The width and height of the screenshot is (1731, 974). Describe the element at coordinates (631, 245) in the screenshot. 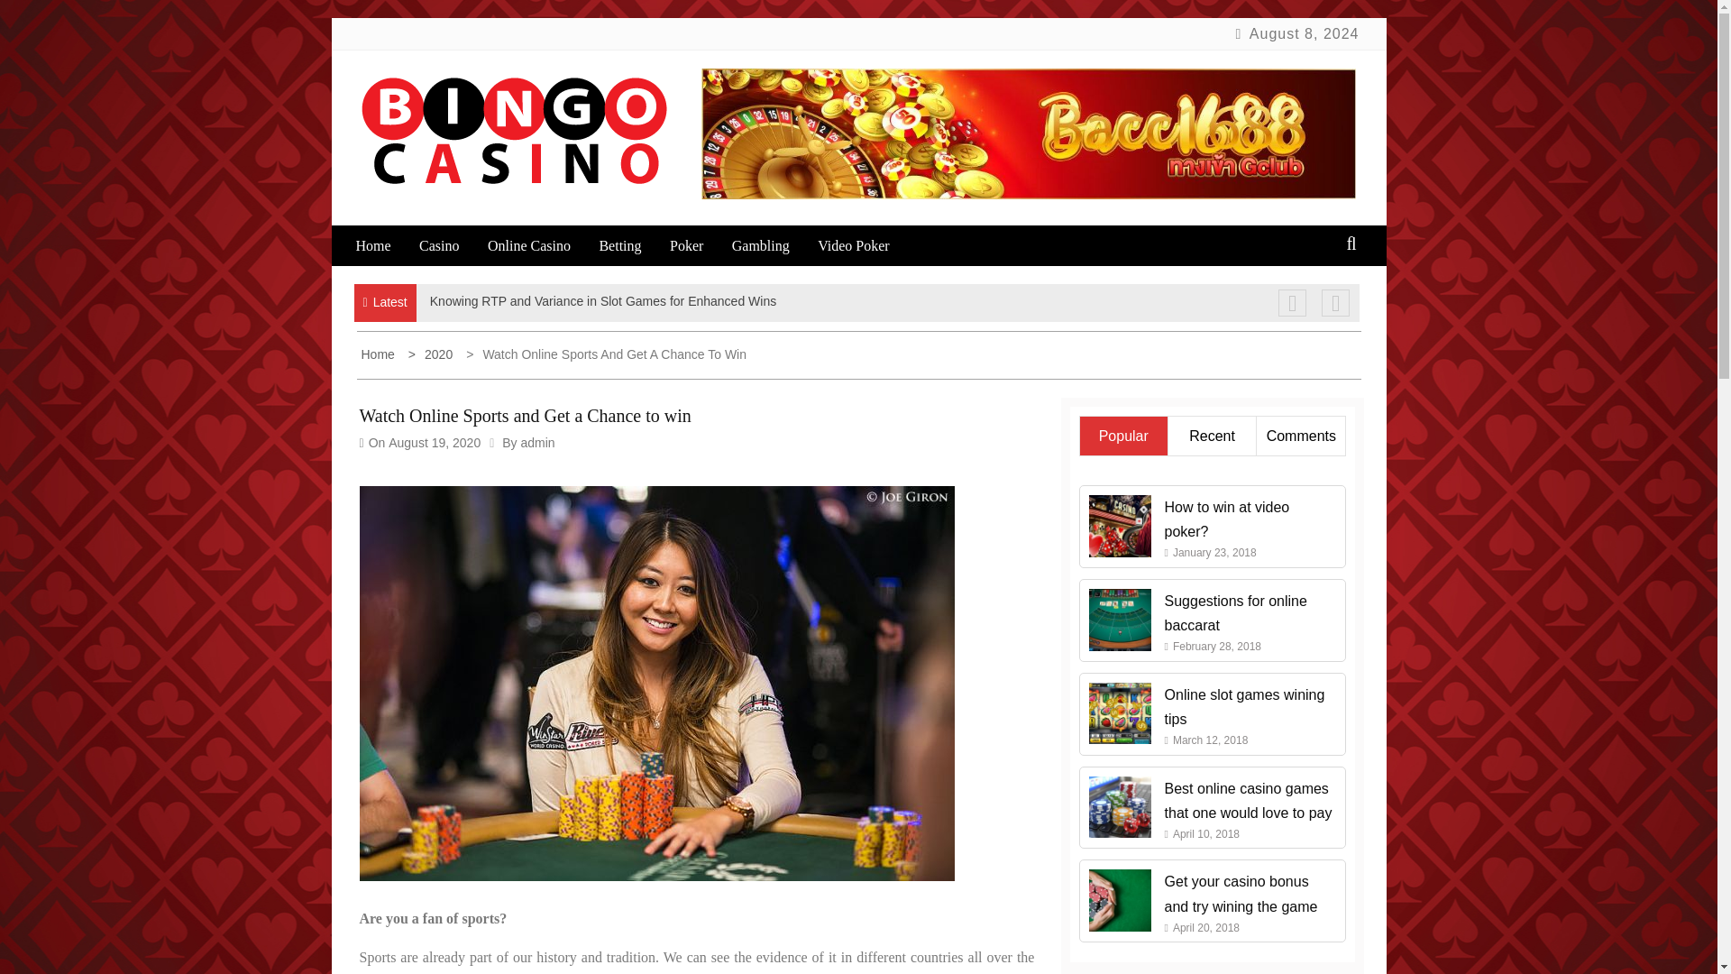

I see `Betting` at that location.